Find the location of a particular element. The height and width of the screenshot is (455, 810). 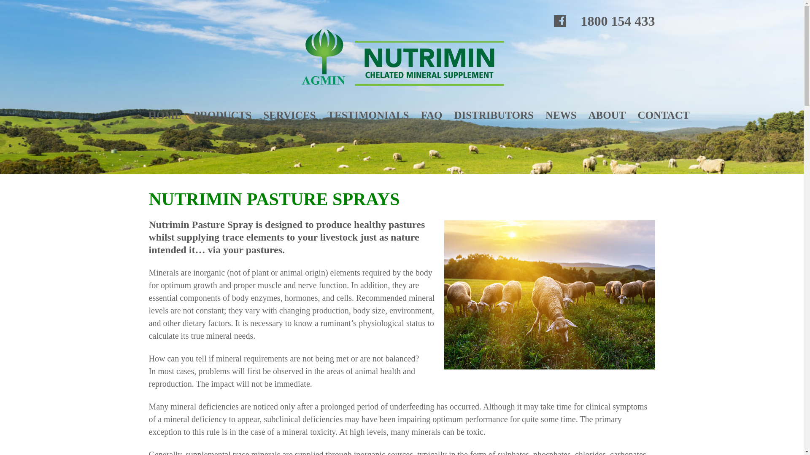

TESTIMONIALS is located at coordinates (368, 115).